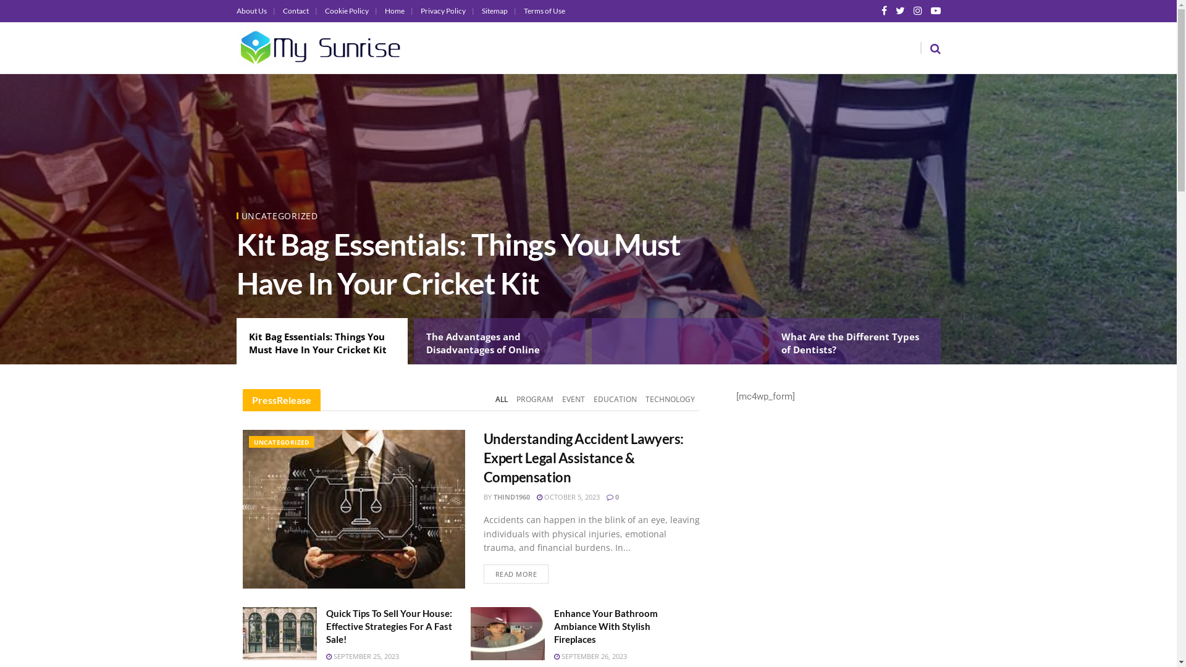  I want to click on What Are the Different Types of Dentists?, so click(855, 341).